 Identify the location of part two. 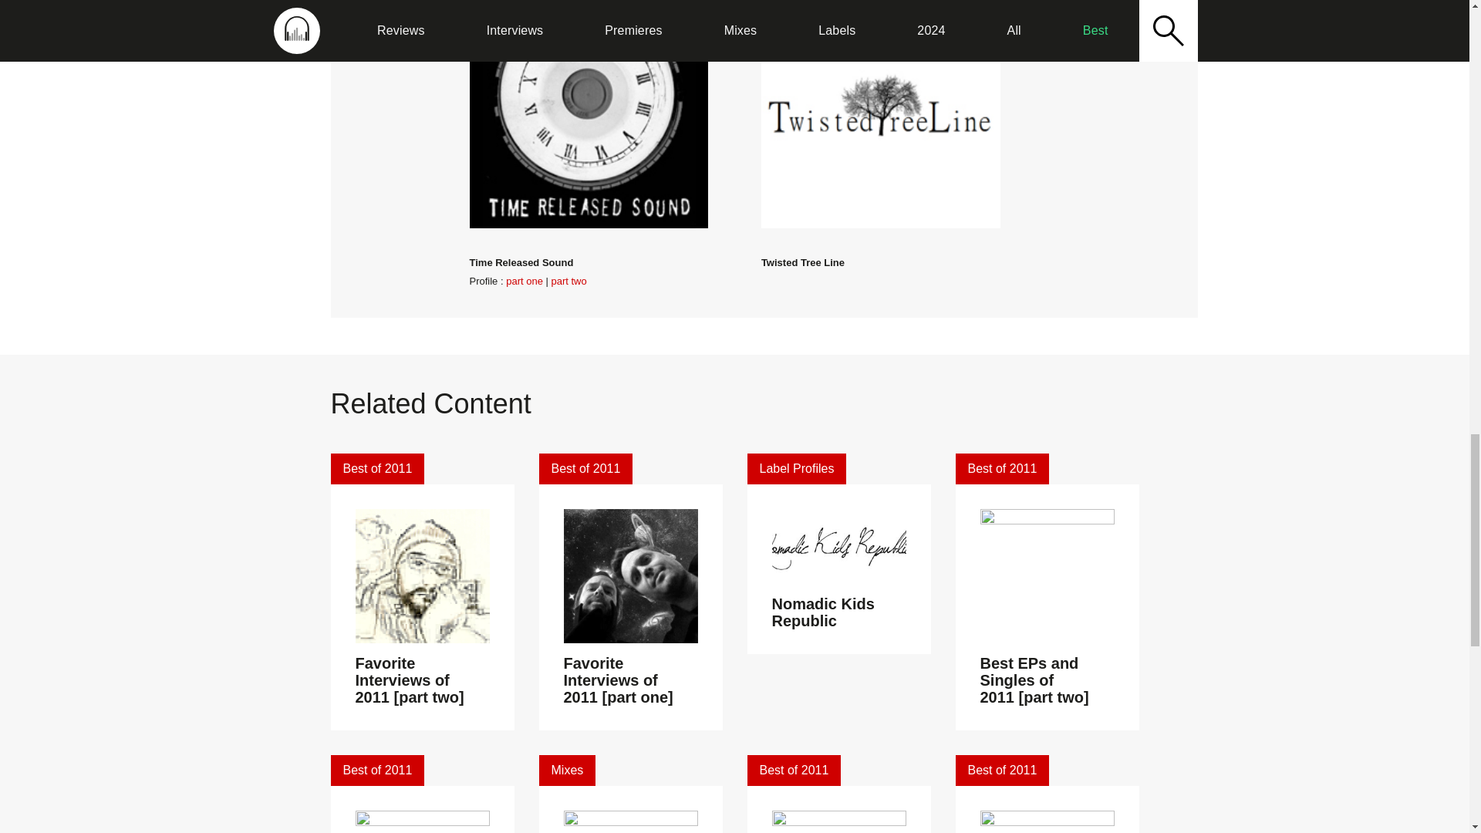
(568, 281).